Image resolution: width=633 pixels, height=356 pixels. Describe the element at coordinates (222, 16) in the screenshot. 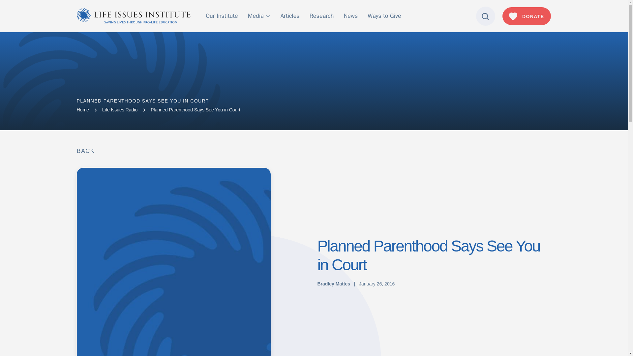

I see `Our Institute` at that location.